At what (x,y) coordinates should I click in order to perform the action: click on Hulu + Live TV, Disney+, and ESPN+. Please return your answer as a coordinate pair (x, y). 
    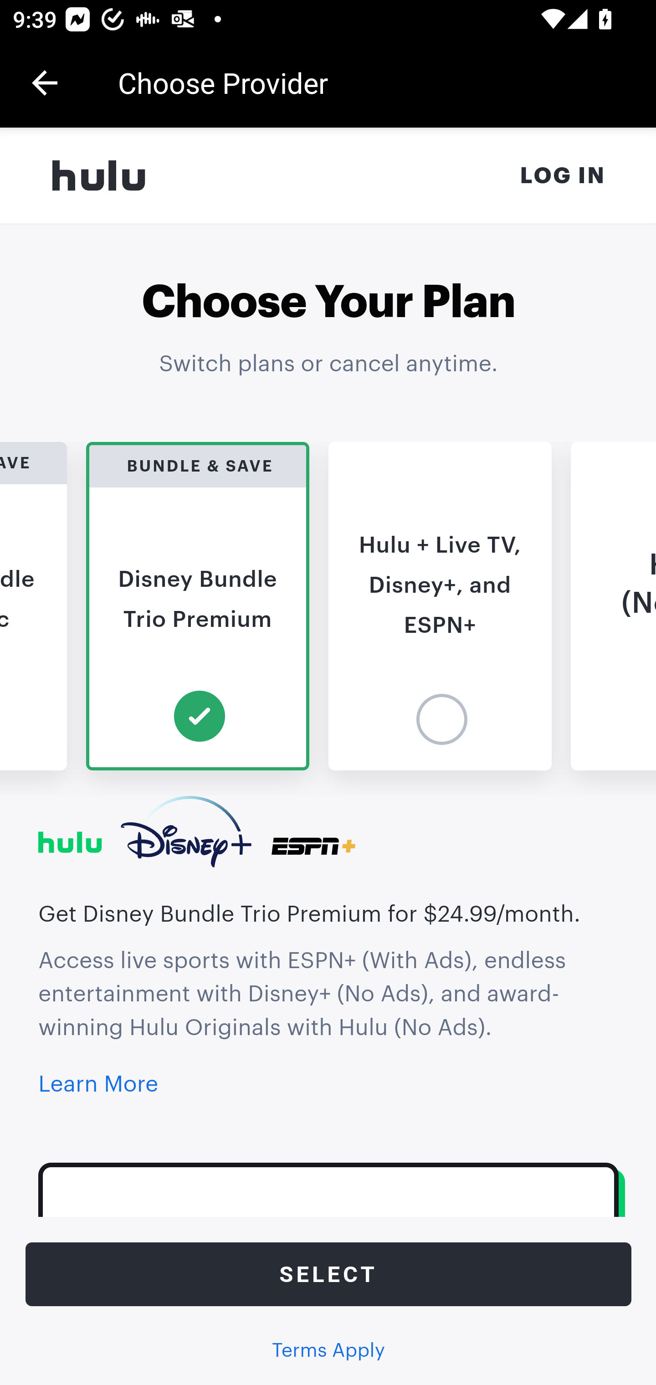
    Looking at the image, I should click on (441, 606).